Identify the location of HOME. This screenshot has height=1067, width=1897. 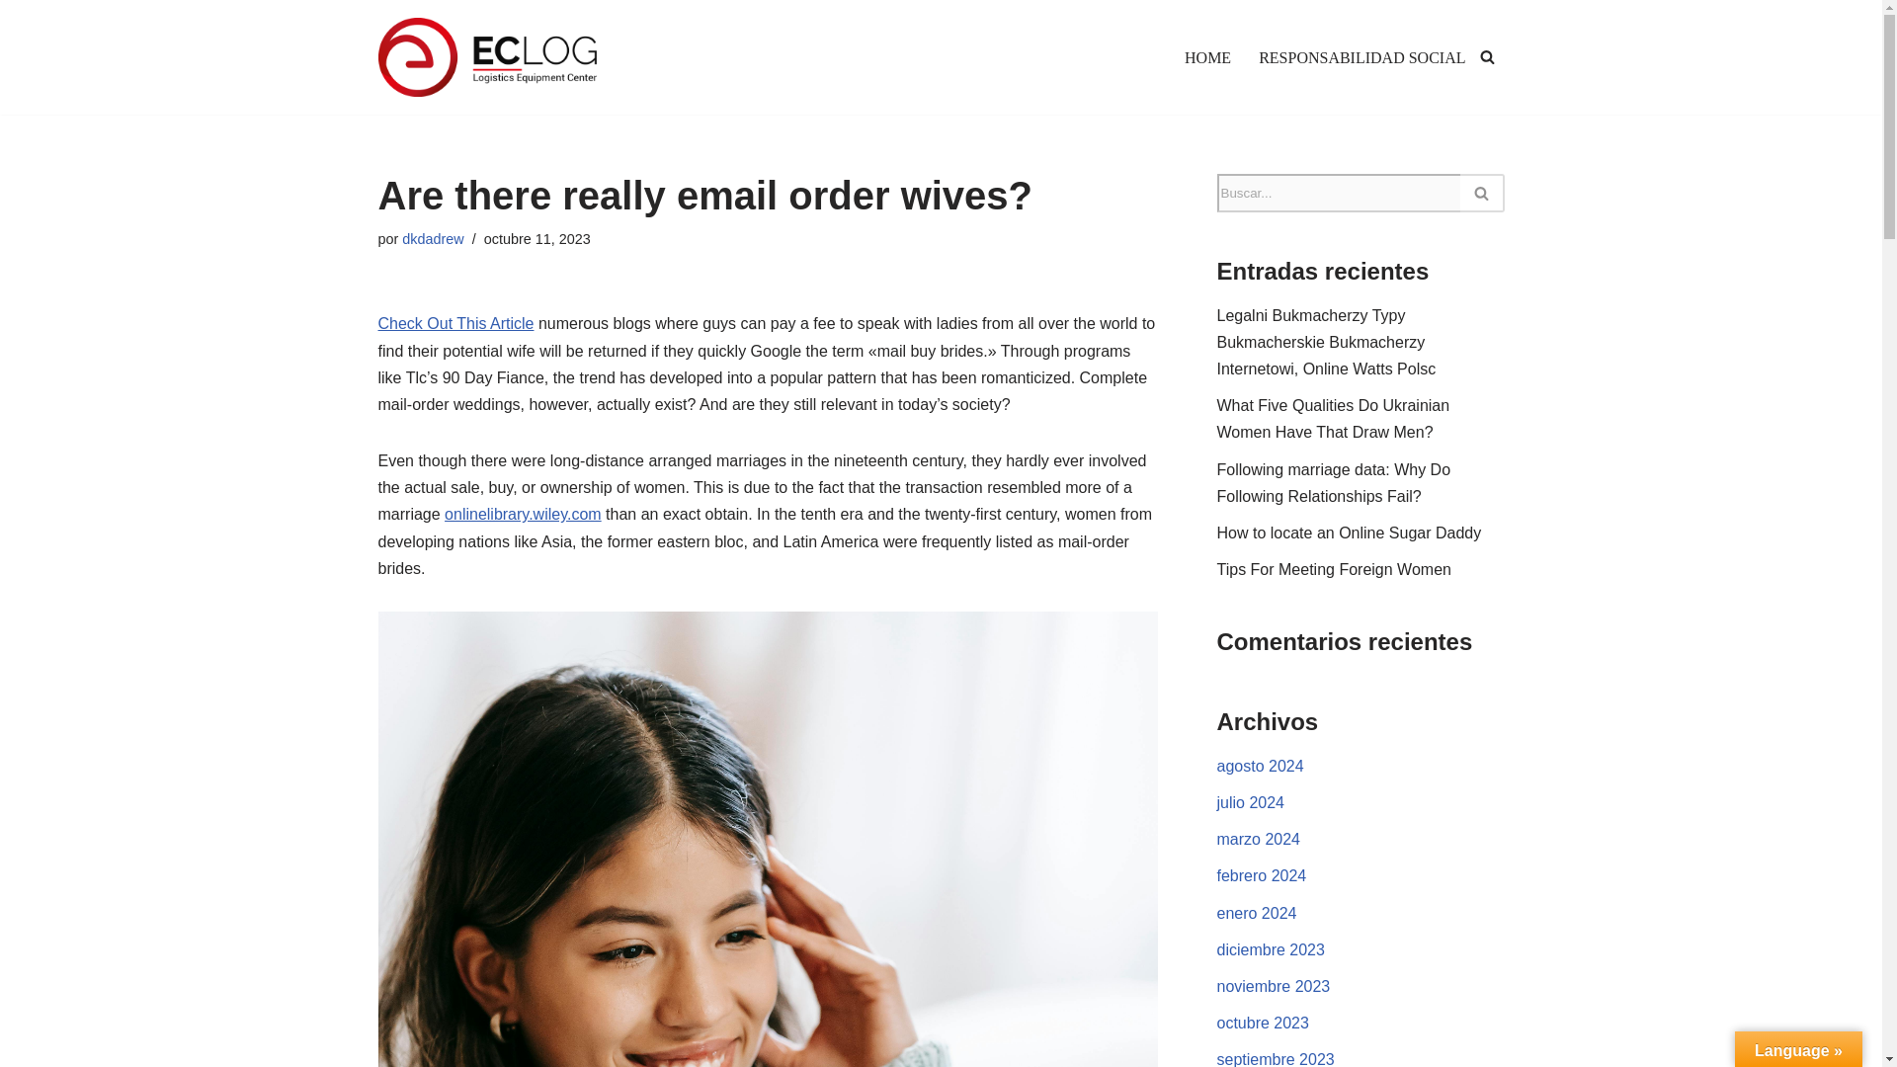
(1207, 57).